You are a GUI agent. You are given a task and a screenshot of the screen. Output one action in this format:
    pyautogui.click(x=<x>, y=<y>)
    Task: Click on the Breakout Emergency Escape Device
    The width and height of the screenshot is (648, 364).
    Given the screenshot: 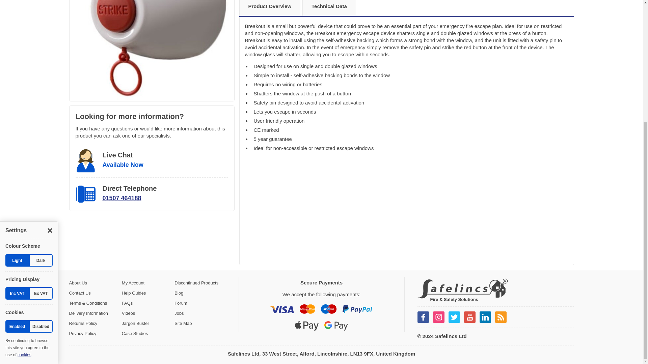 What is the action you would take?
    pyautogui.click(x=151, y=51)
    